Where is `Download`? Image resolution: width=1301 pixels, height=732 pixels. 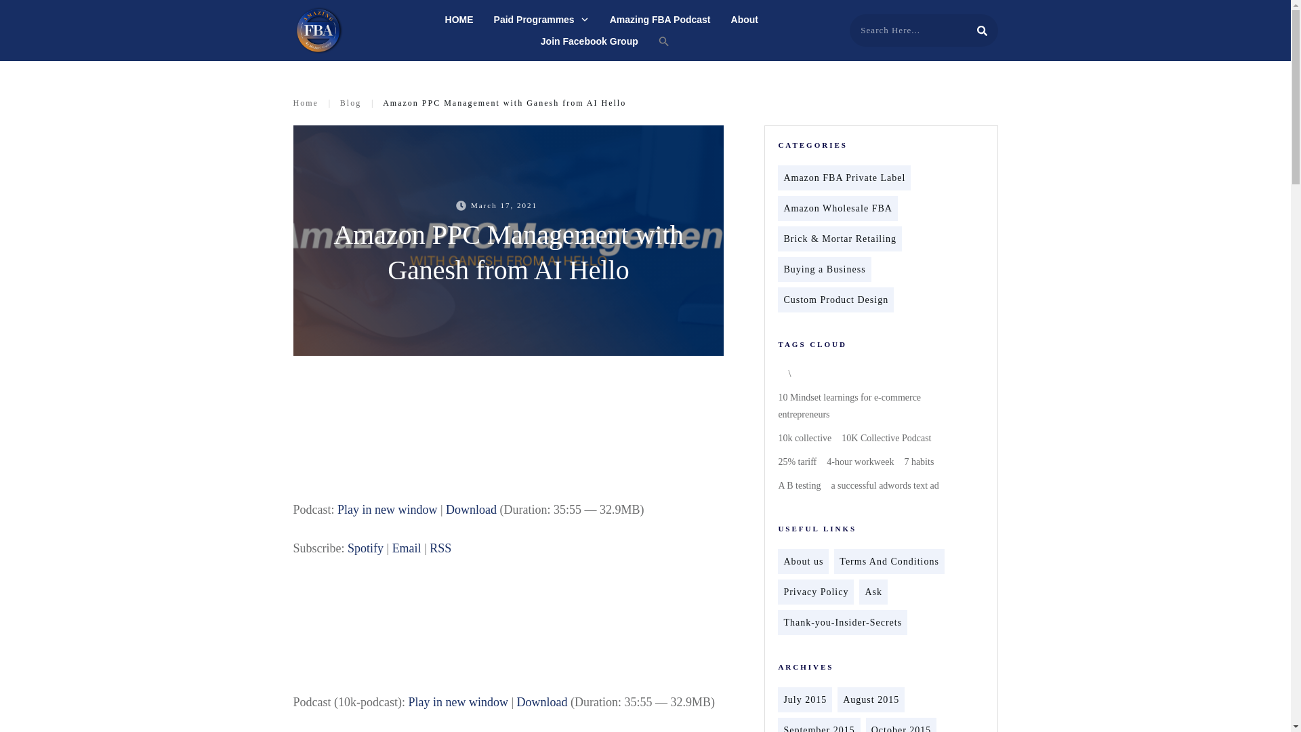
Download is located at coordinates (472, 510).